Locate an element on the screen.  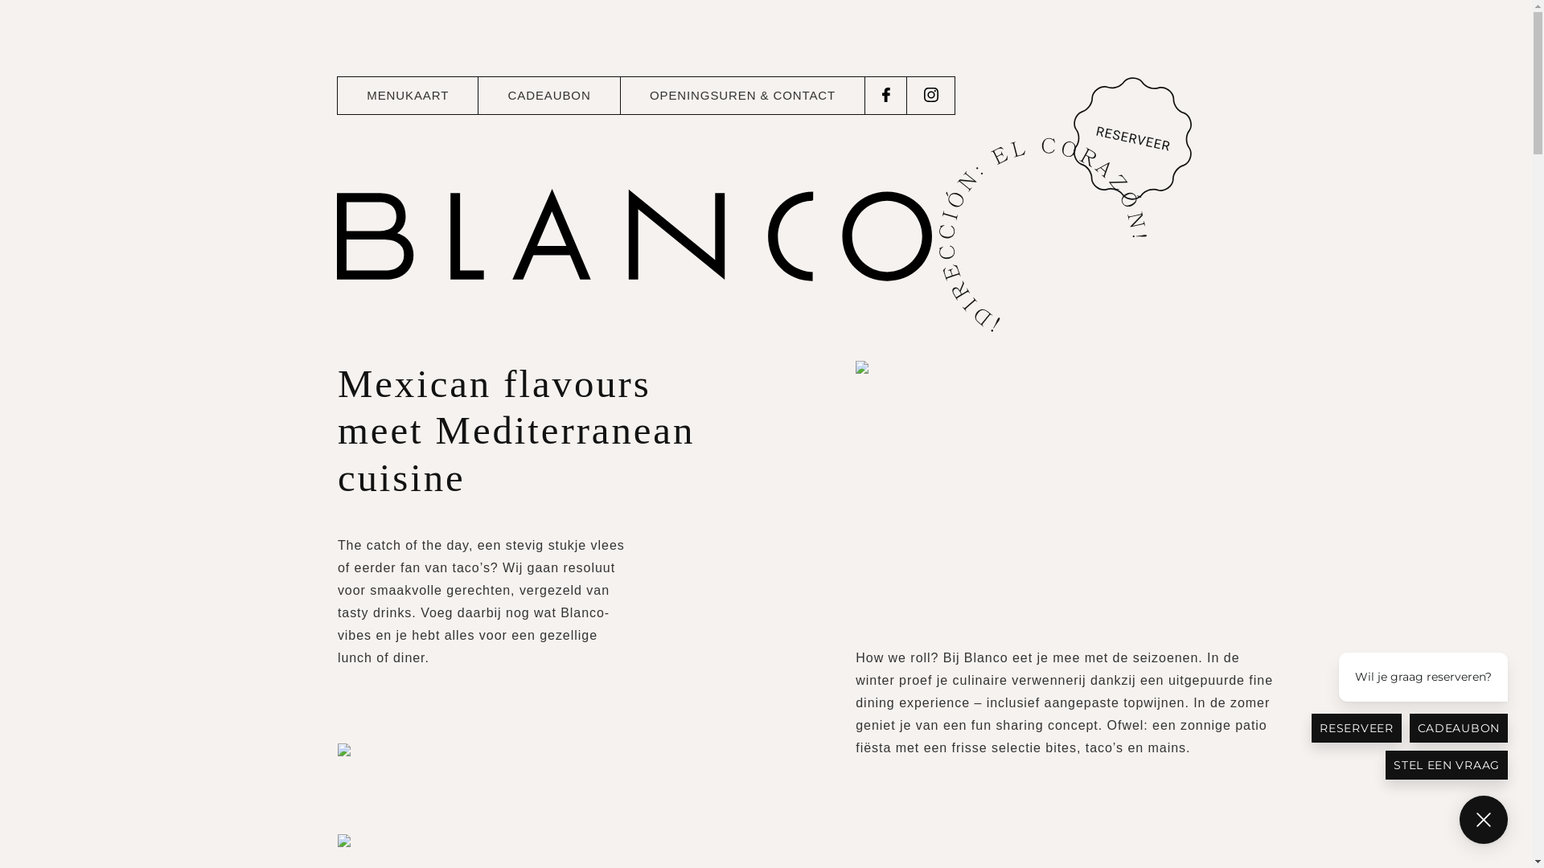
OPENINGSUREN & CONTACT is located at coordinates (743, 96).